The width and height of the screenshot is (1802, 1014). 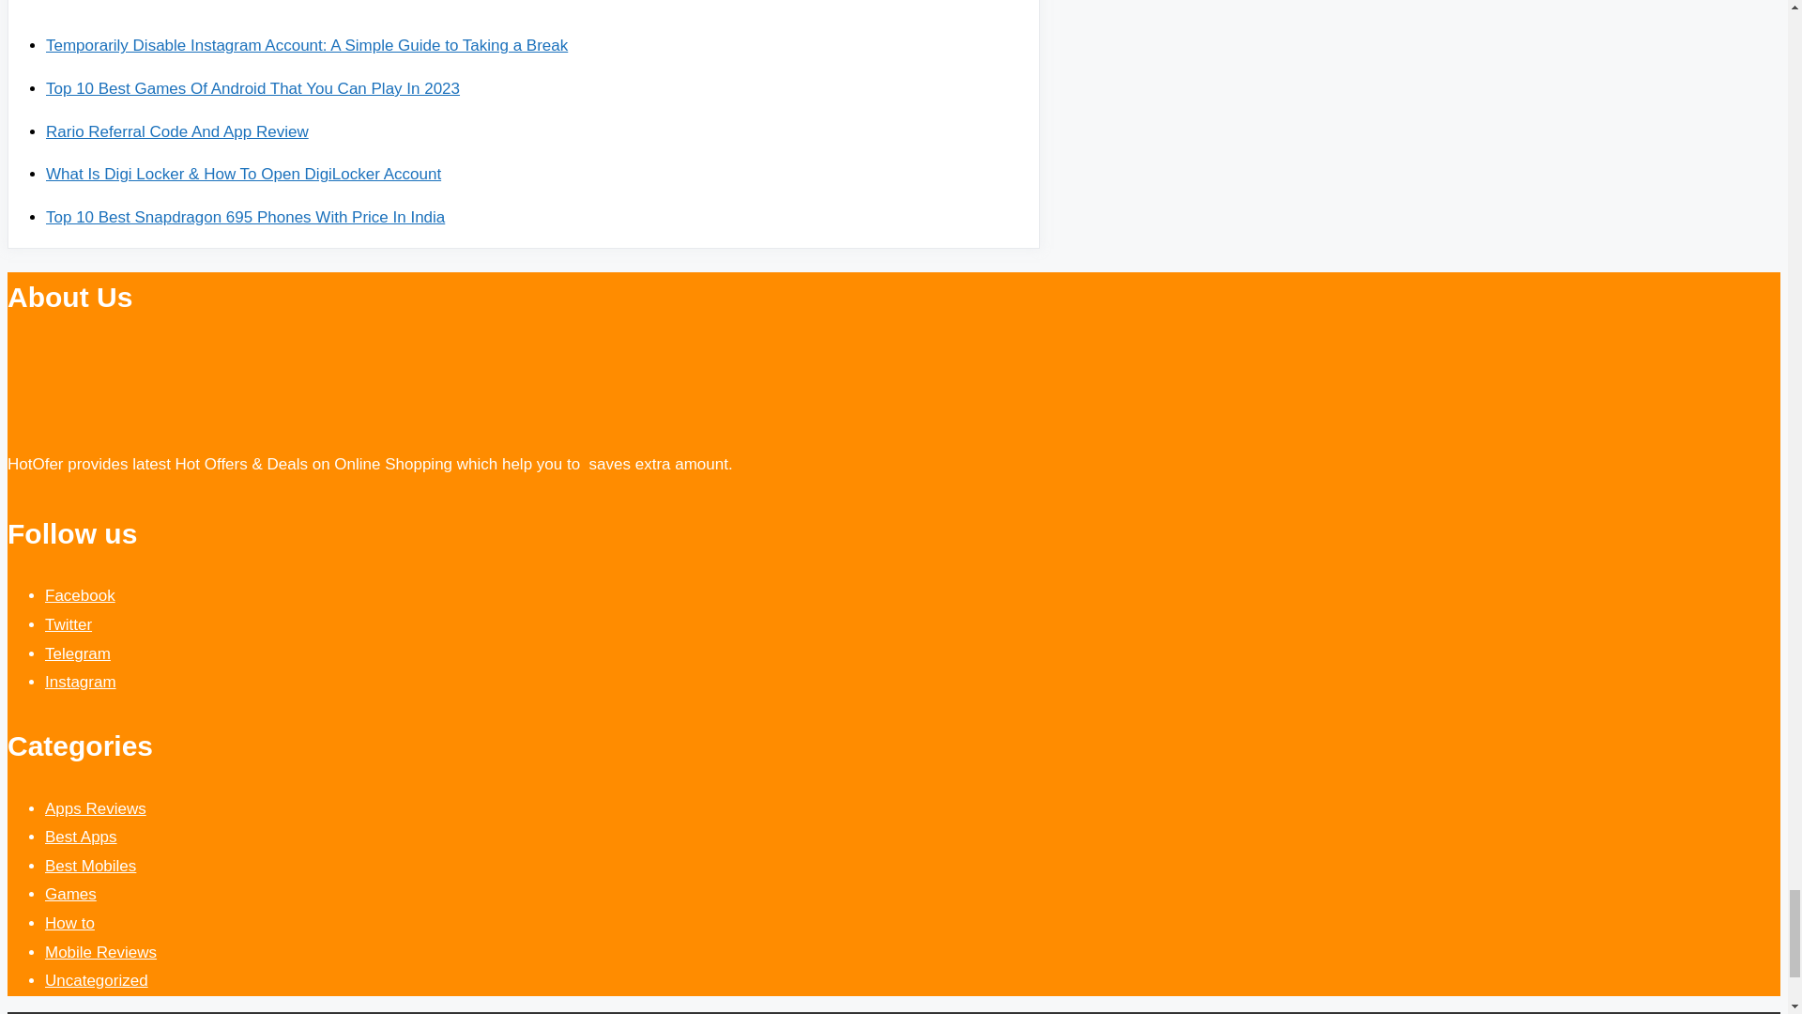 What do you see at coordinates (71, 894) in the screenshot?
I see `Games` at bounding box center [71, 894].